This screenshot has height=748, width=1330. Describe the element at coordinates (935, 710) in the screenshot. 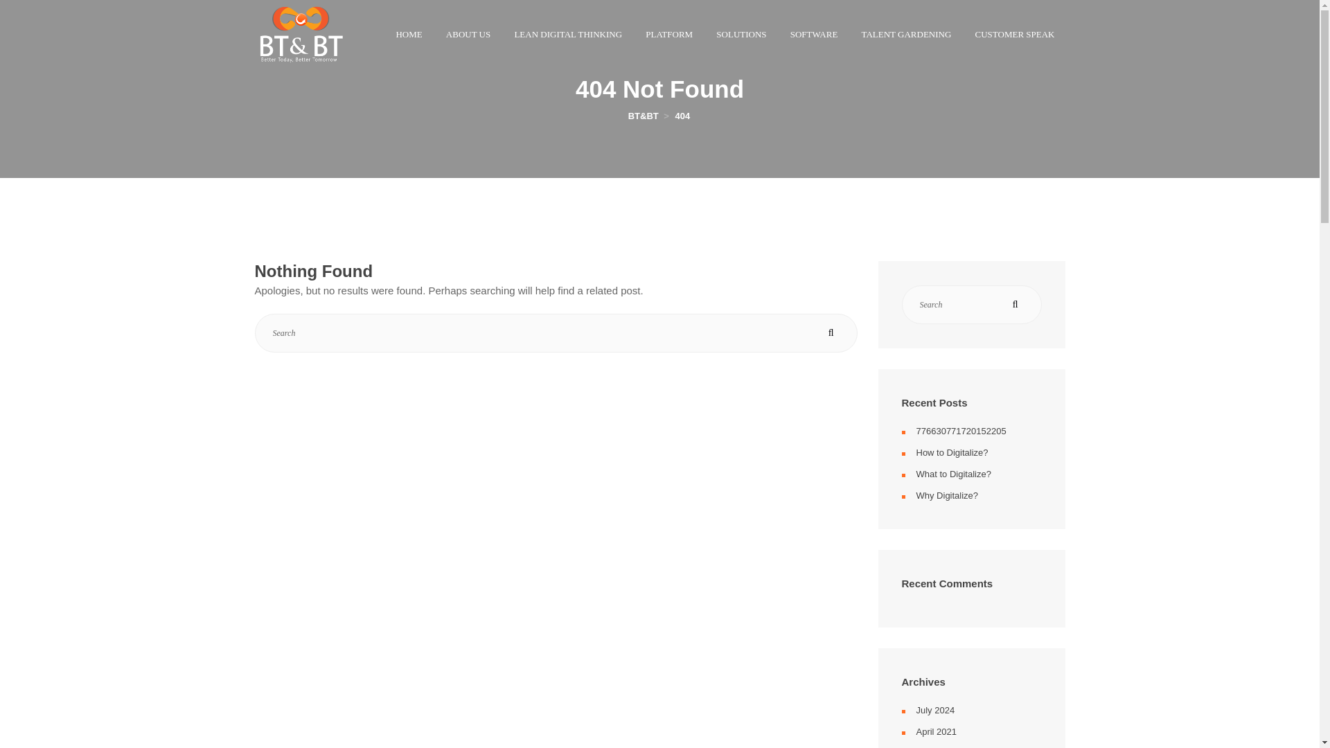

I see `July 2024` at that location.